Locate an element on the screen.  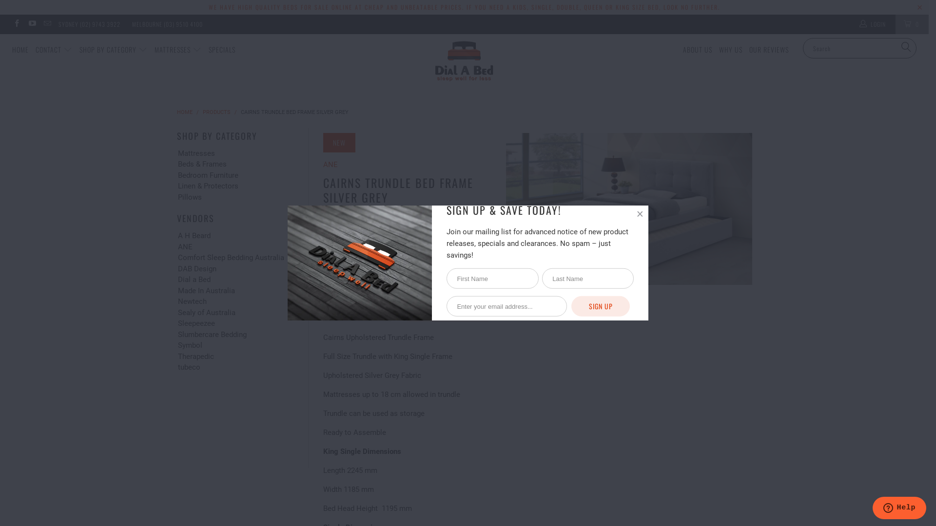
SYDNEY (02) 9743 3922 is located at coordinates (89, 24).